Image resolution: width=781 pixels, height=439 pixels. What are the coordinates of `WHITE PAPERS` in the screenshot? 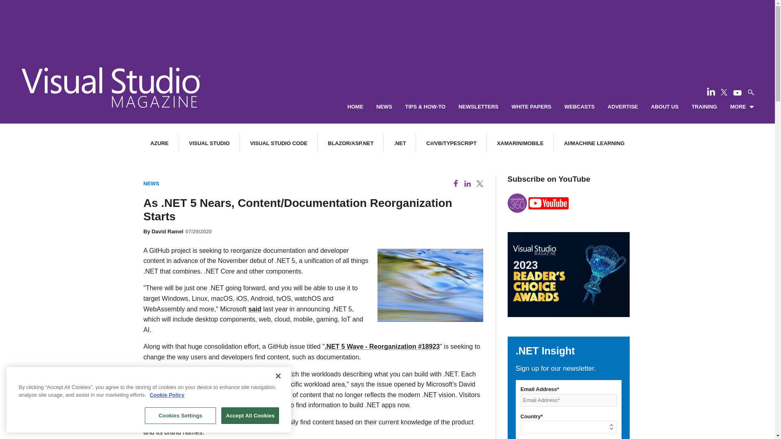 It's located at (531, 107).